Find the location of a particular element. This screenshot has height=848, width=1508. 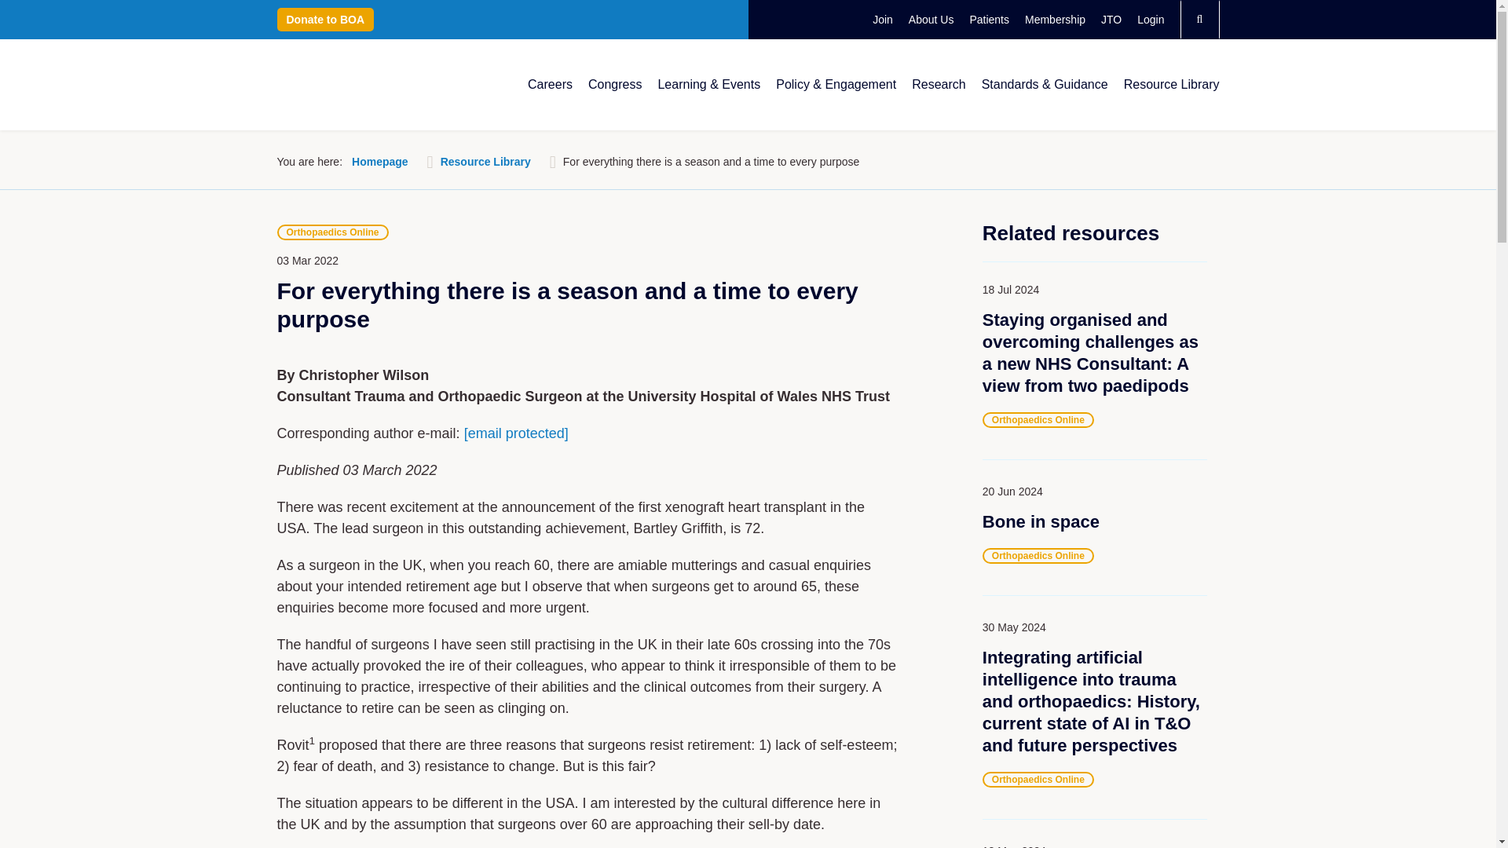

Donate to BOA is located at coordinates (325, 19).